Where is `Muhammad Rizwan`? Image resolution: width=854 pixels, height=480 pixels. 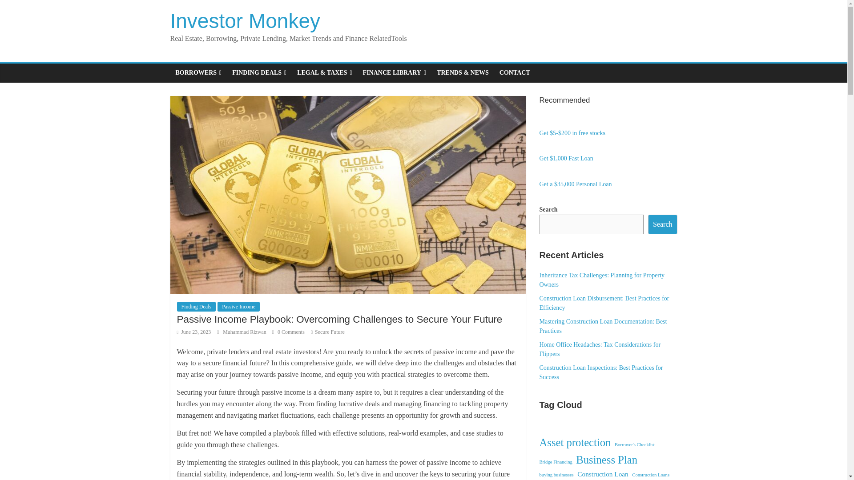 Muhammad Rizwan is located at coordinates (246, 332).